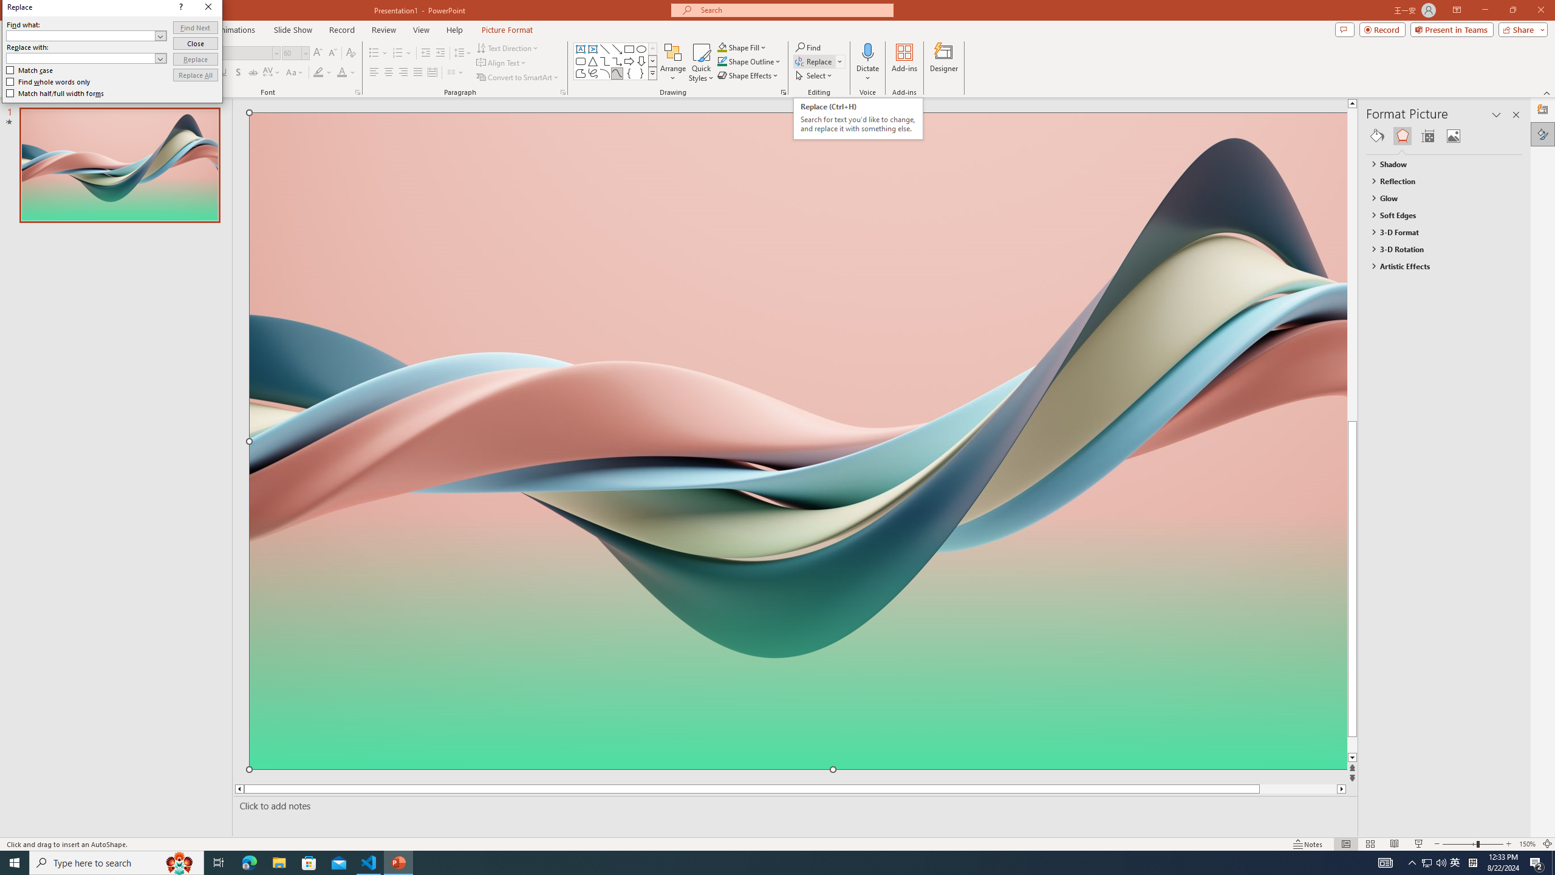 The width and height of the screenshot is (1555, 875). Describe the element at coordinates (748, 75) in the screenshot. I see `Shape Effects` at that location.